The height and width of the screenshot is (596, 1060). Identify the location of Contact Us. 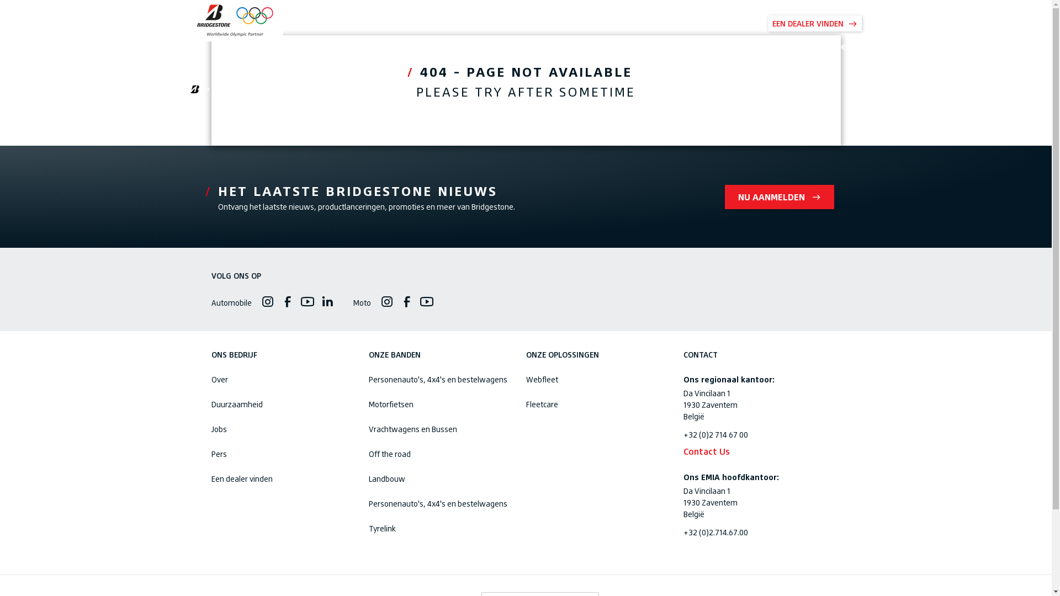
(755, 451).